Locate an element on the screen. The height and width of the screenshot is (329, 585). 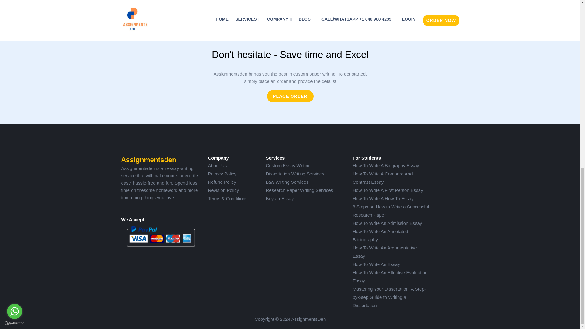
Assignmentsden is located at coordinates (149, 160).